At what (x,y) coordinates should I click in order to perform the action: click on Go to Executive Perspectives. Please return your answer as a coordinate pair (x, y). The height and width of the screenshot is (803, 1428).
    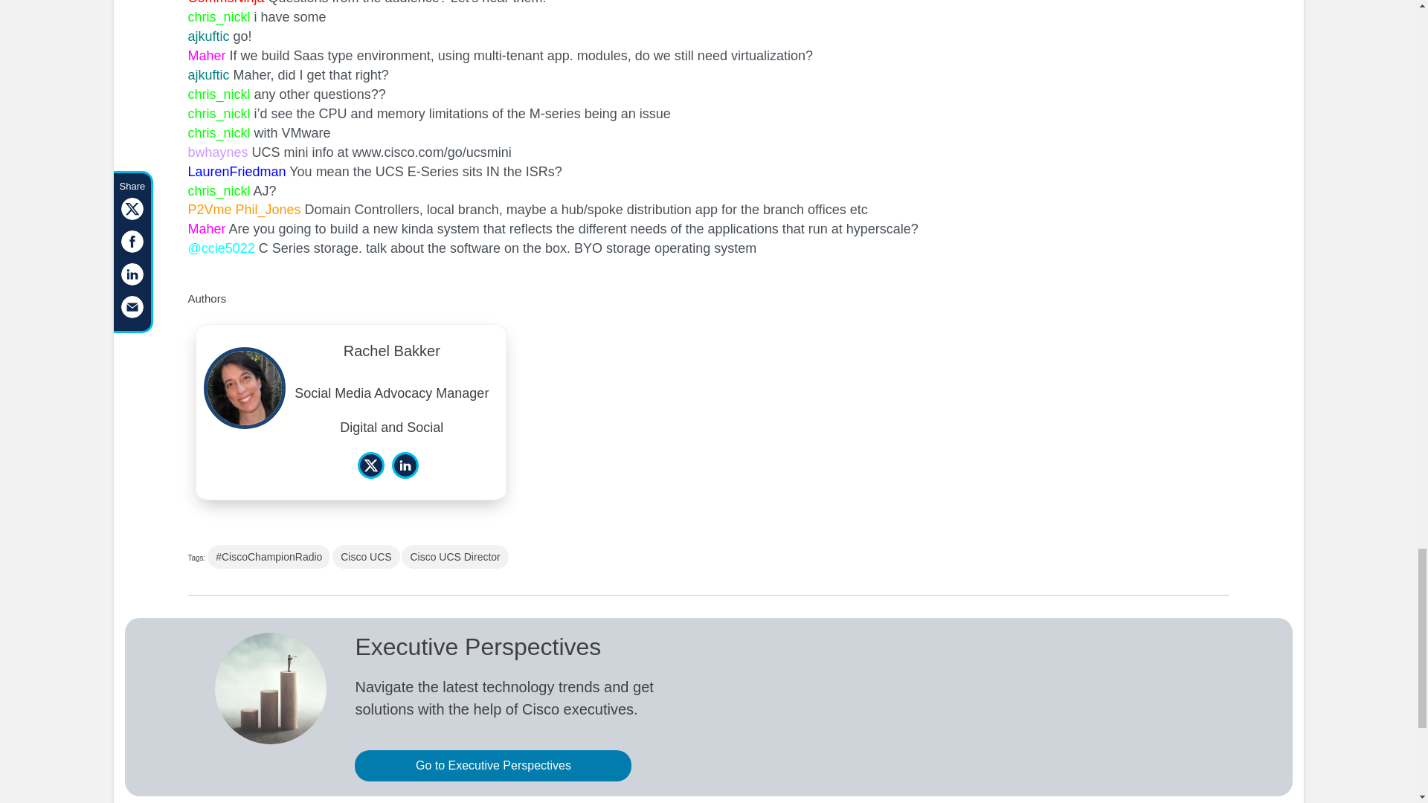
    Looking at the image, I should click on (492, 765).